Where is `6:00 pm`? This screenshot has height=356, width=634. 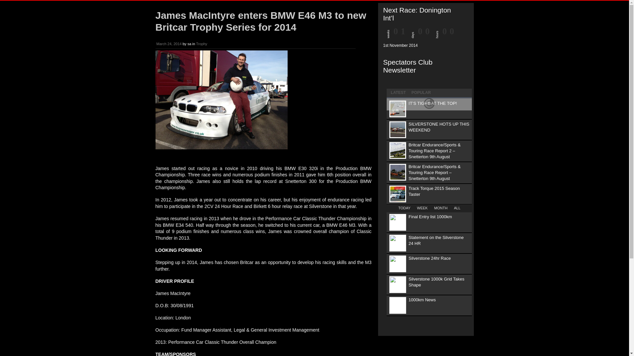
6:00 pm is located at coordinates (169, 44).